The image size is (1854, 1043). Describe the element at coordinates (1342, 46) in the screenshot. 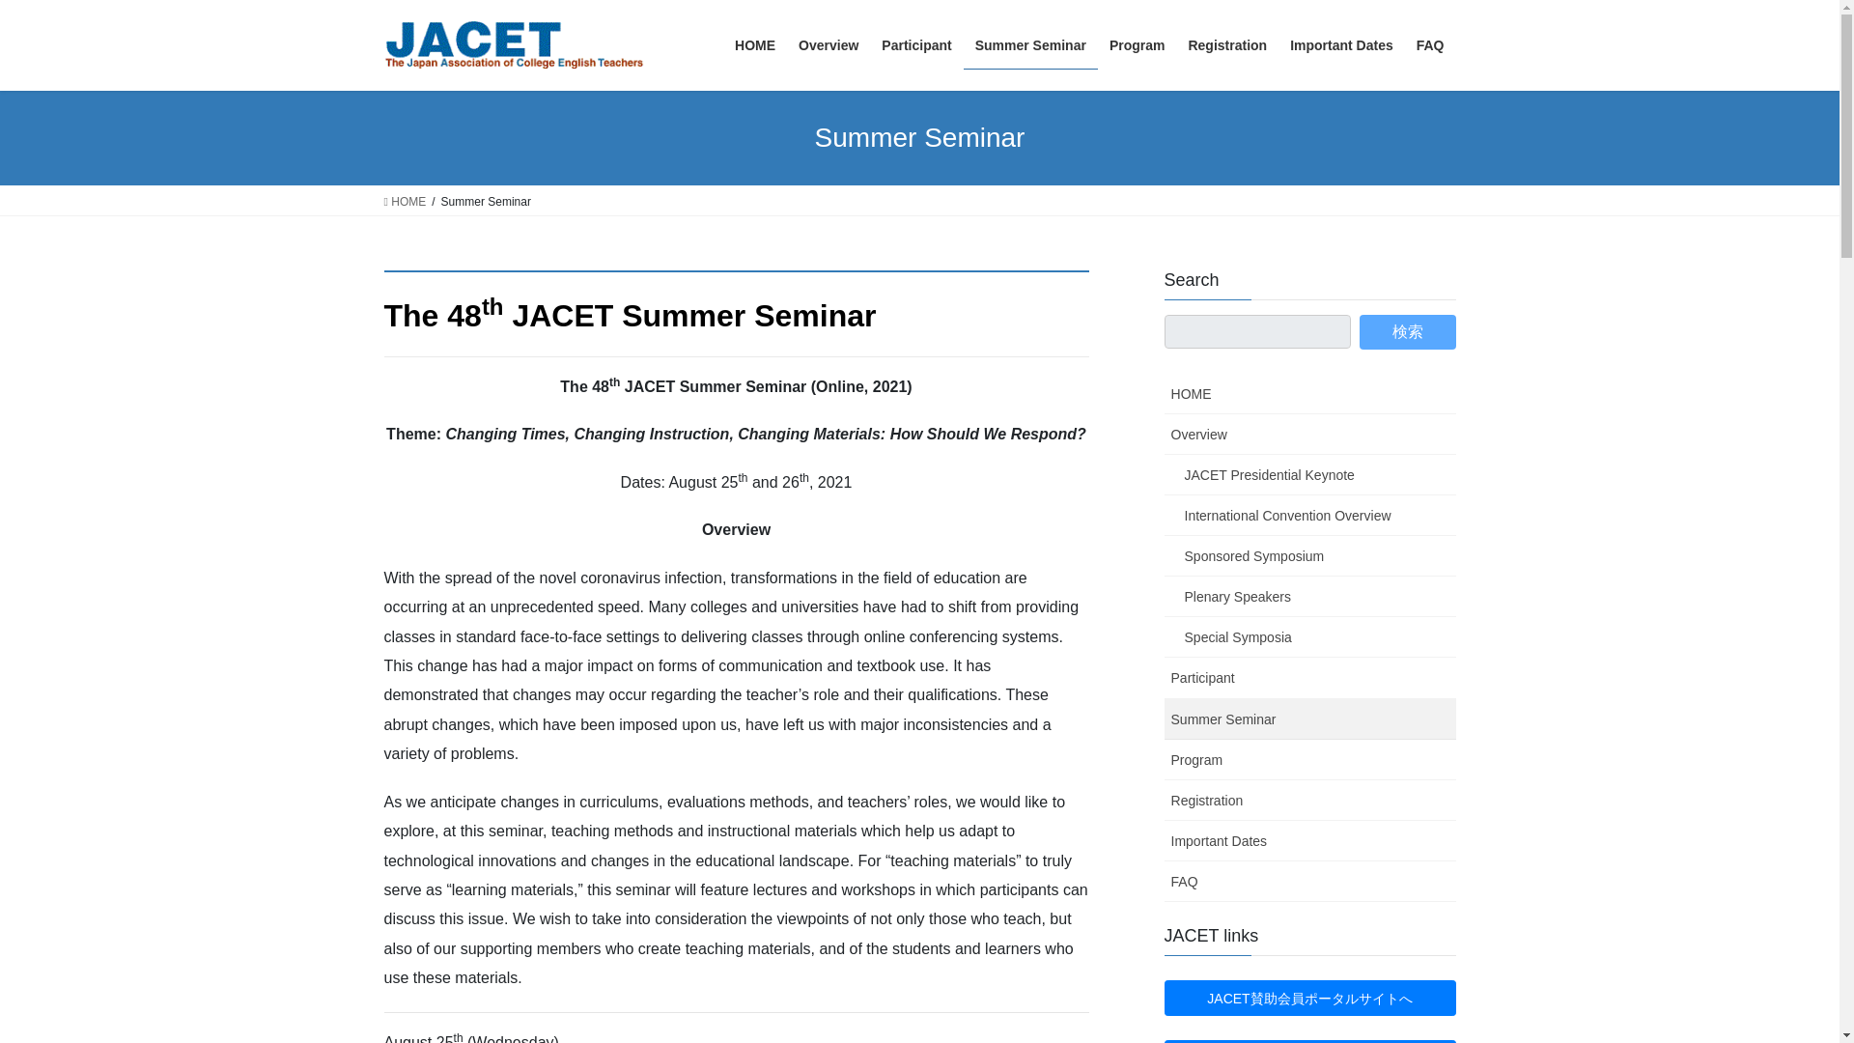

I see `Important Dates` at that location.